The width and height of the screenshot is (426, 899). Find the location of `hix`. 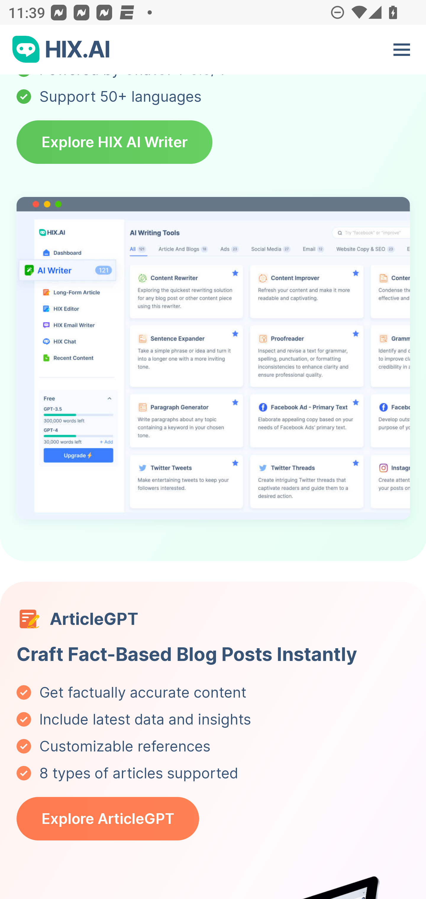

hix is located at coordinates (62, 50).